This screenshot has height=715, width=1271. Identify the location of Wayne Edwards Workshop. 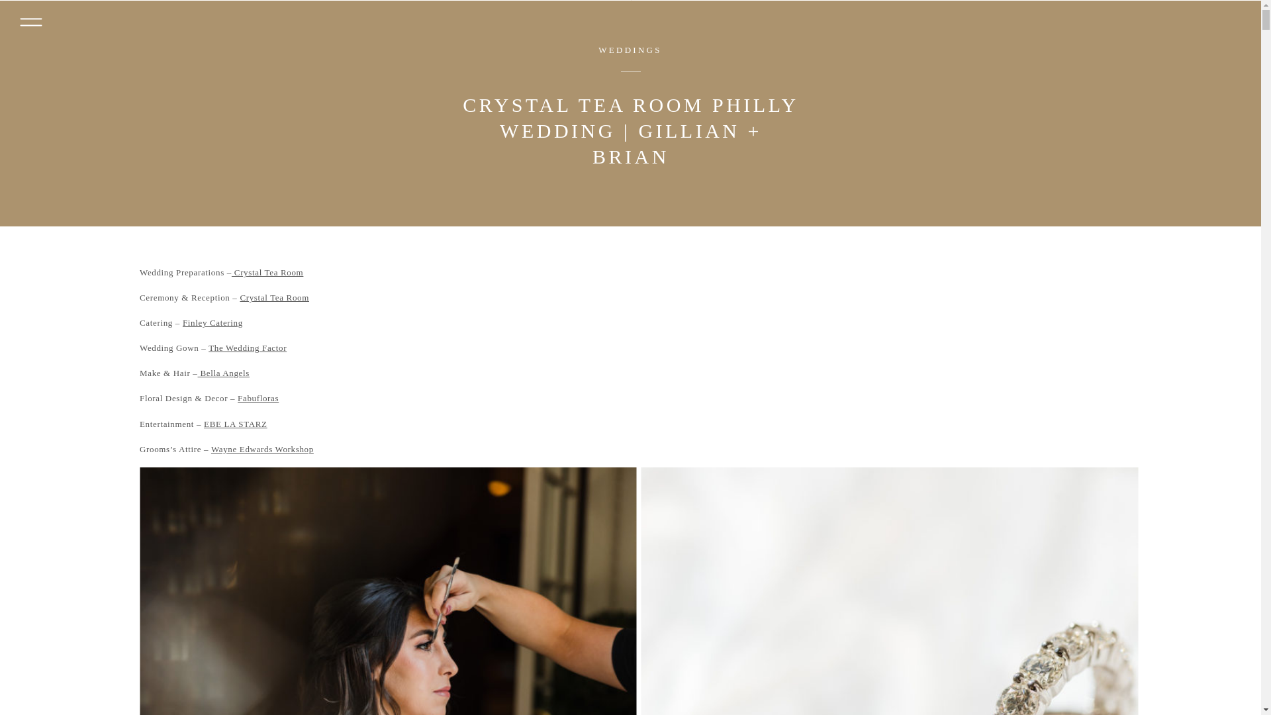
(262, 449).